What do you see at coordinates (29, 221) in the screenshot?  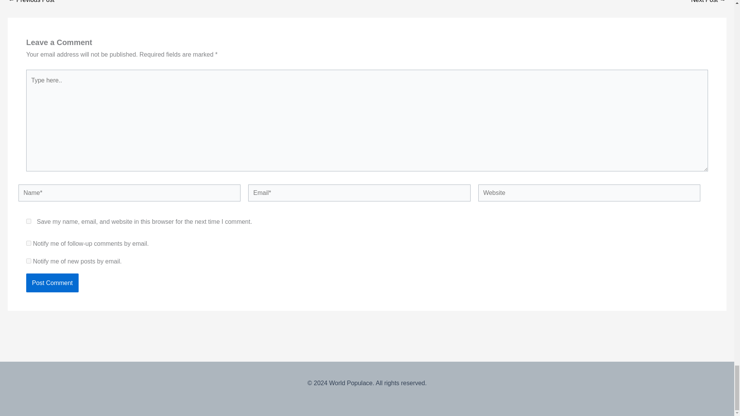 I see `yes` at bounding box center [29, 221].